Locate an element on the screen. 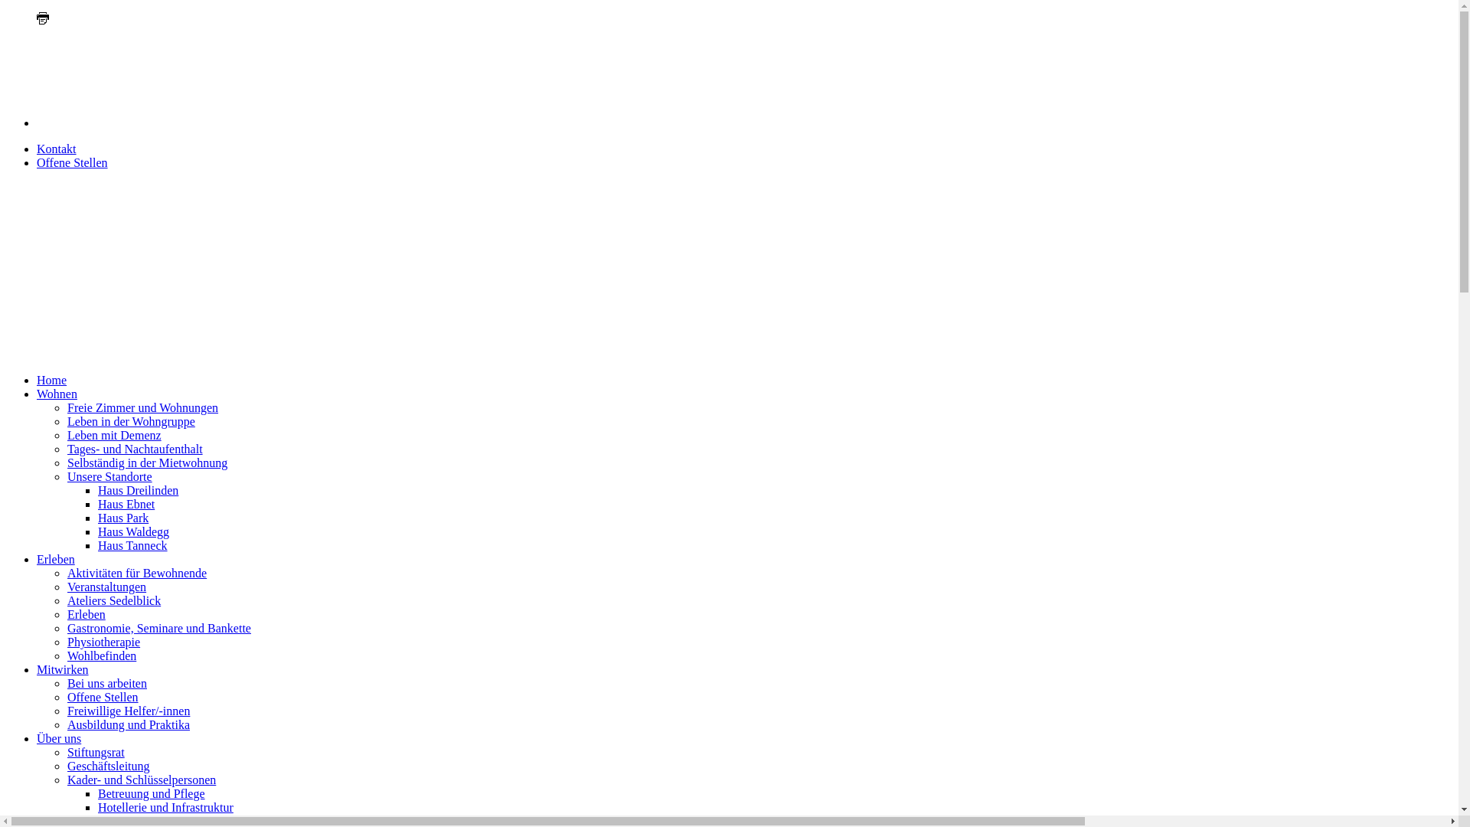 Image resolution: width=1470 pixels, height=827 pixels. Kontakt is located at coordinates (57, 149).